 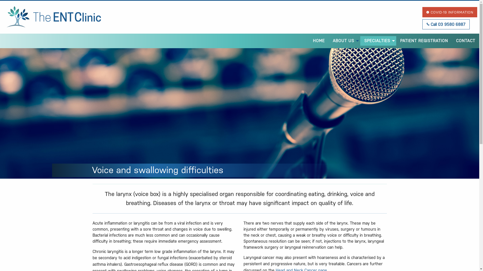 What do you see at coordinates (319, 41) in the screenshot?
I see `HOME` at bounding box center [319, 41].